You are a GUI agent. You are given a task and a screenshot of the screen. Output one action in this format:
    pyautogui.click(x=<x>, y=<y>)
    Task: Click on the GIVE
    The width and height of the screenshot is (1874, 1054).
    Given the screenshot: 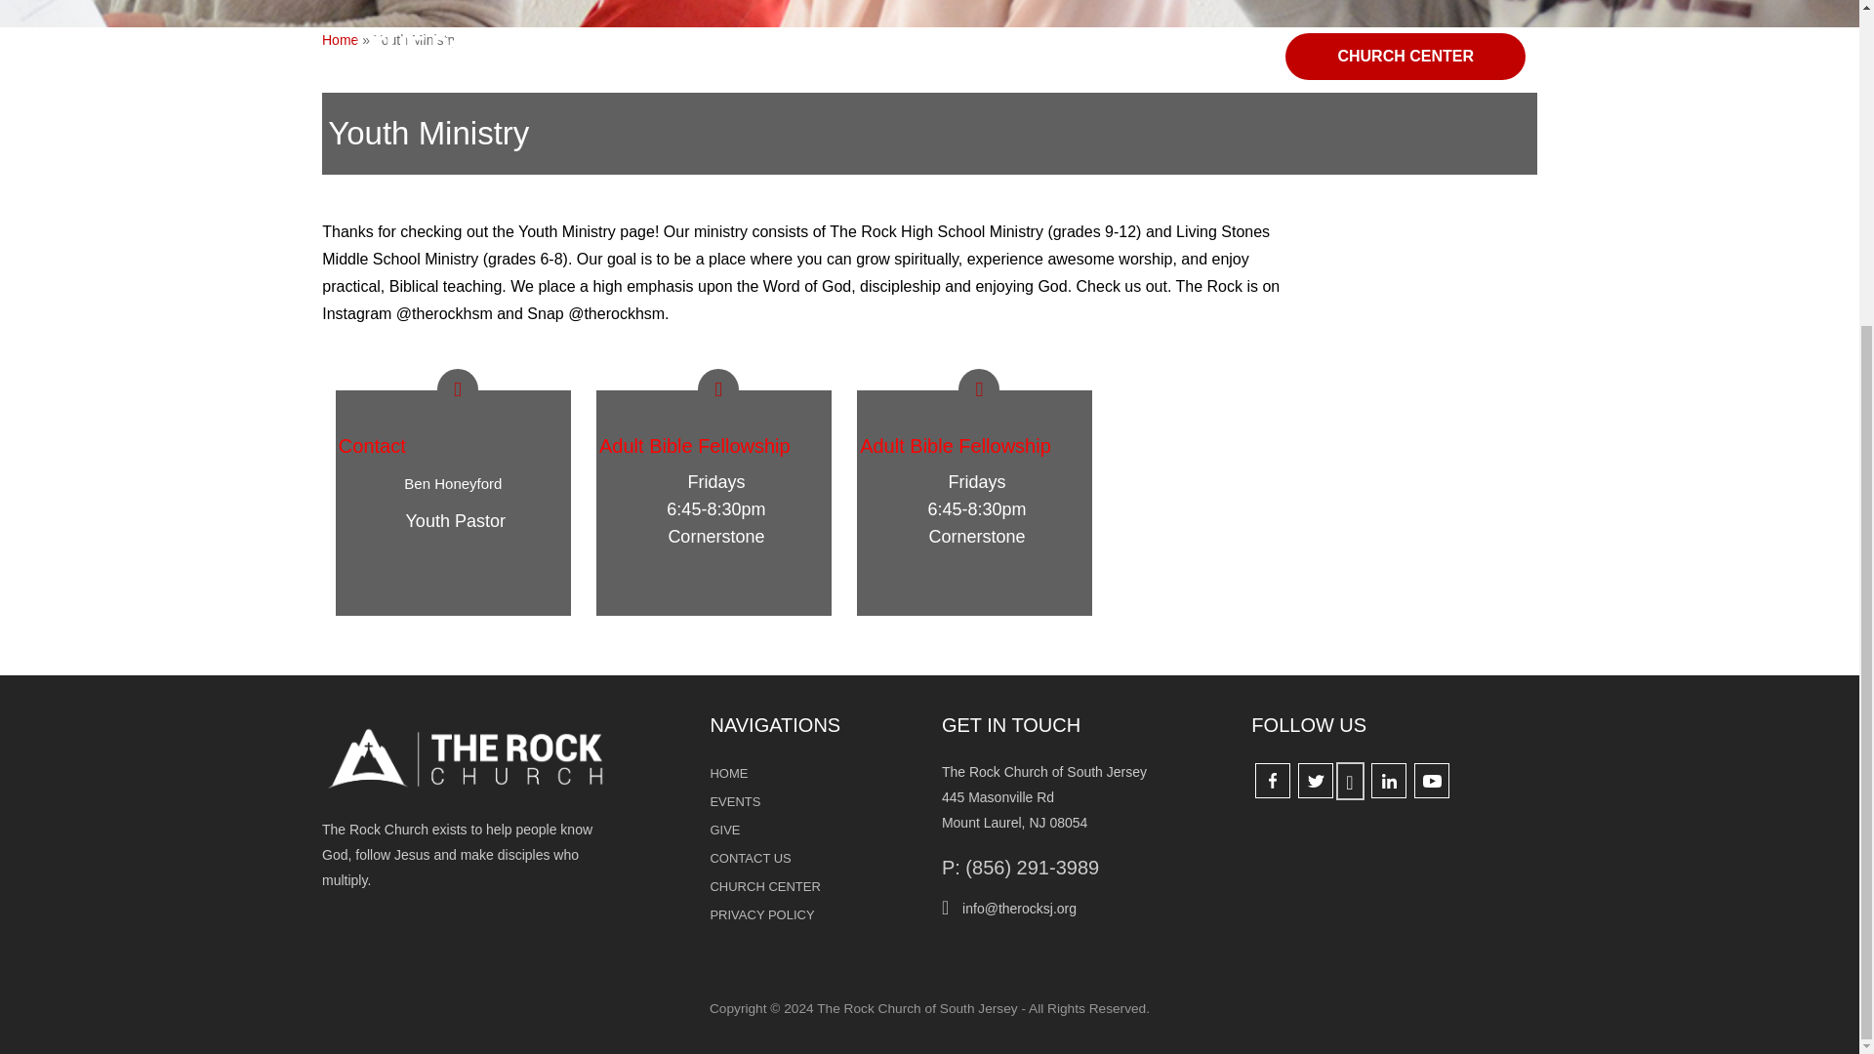 What is the action you would take?
    pyautogui.click(x=814, y=830)
    